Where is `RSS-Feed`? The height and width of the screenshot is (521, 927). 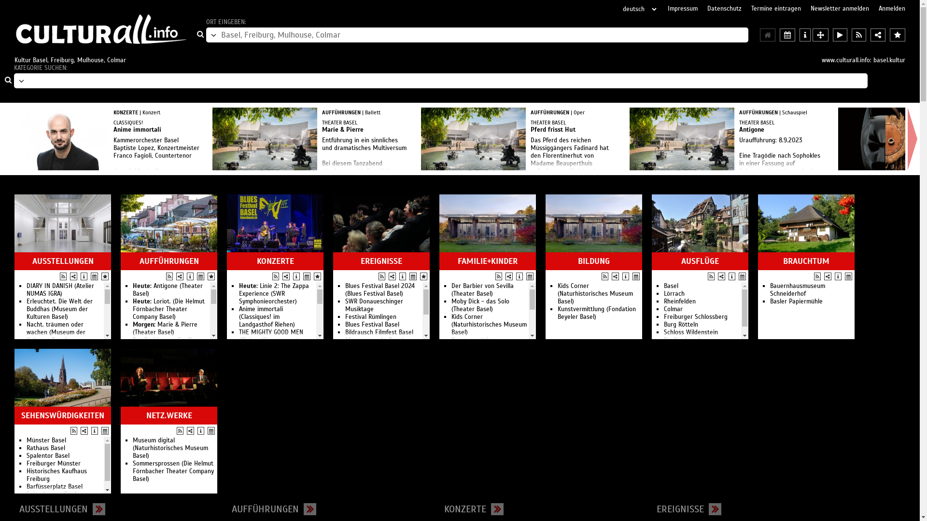 RSS-Feed is located at coordinates (63, 276).